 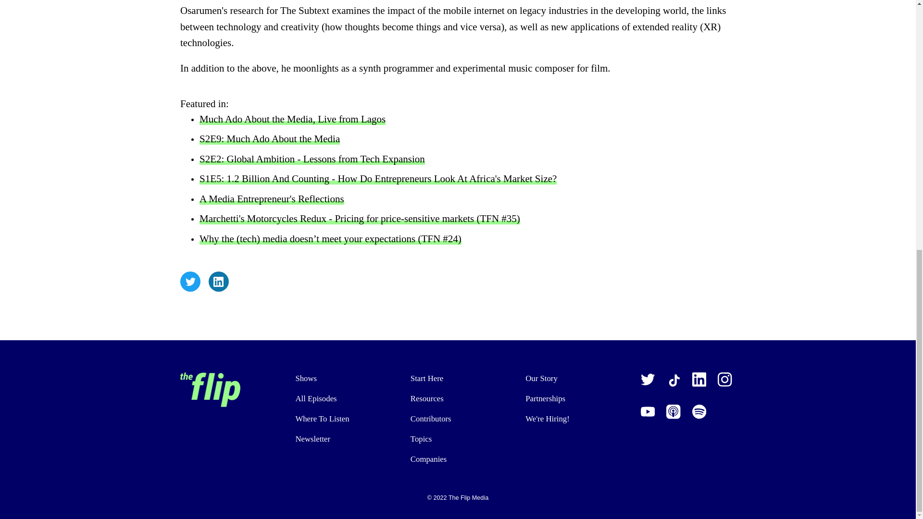 What do you see at coordinates (648, 411) in the screenshot?
I see `YouTube icon` at bounding box center [648, 411].